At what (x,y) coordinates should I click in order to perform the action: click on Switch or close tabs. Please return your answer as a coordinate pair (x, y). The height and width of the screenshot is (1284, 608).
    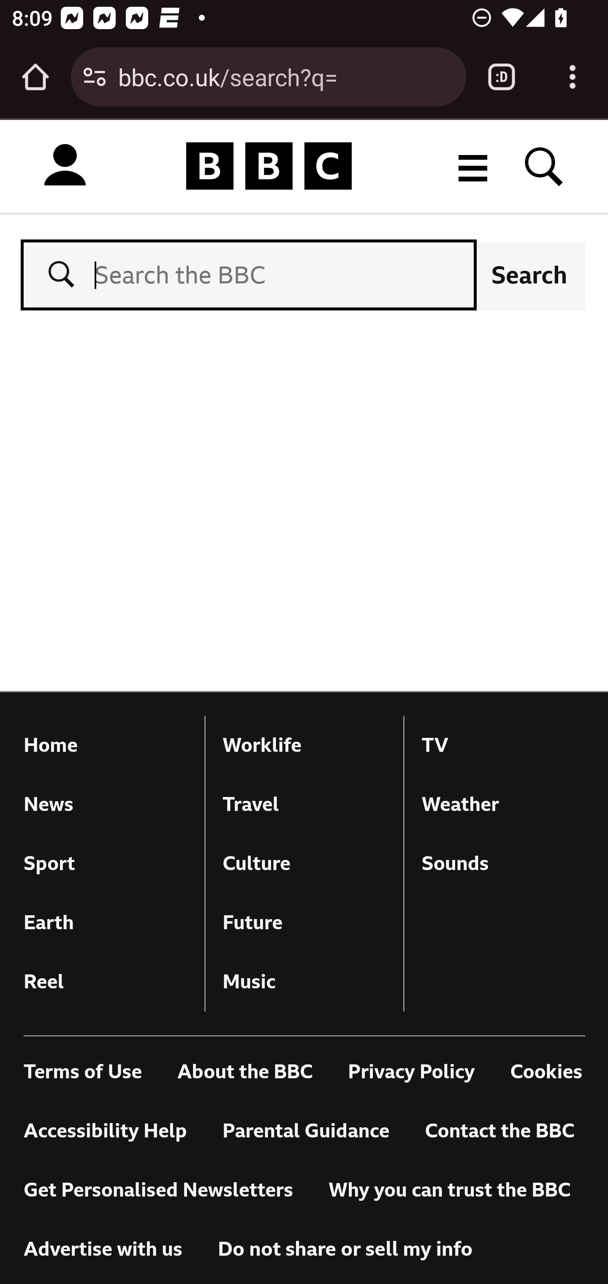
    Looking at the image, I should click on (502, 77).